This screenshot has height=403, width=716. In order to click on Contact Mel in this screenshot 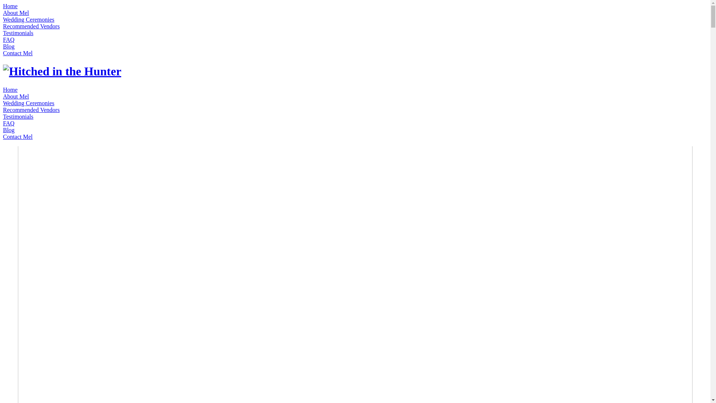, I will do `click(18, 137)`.